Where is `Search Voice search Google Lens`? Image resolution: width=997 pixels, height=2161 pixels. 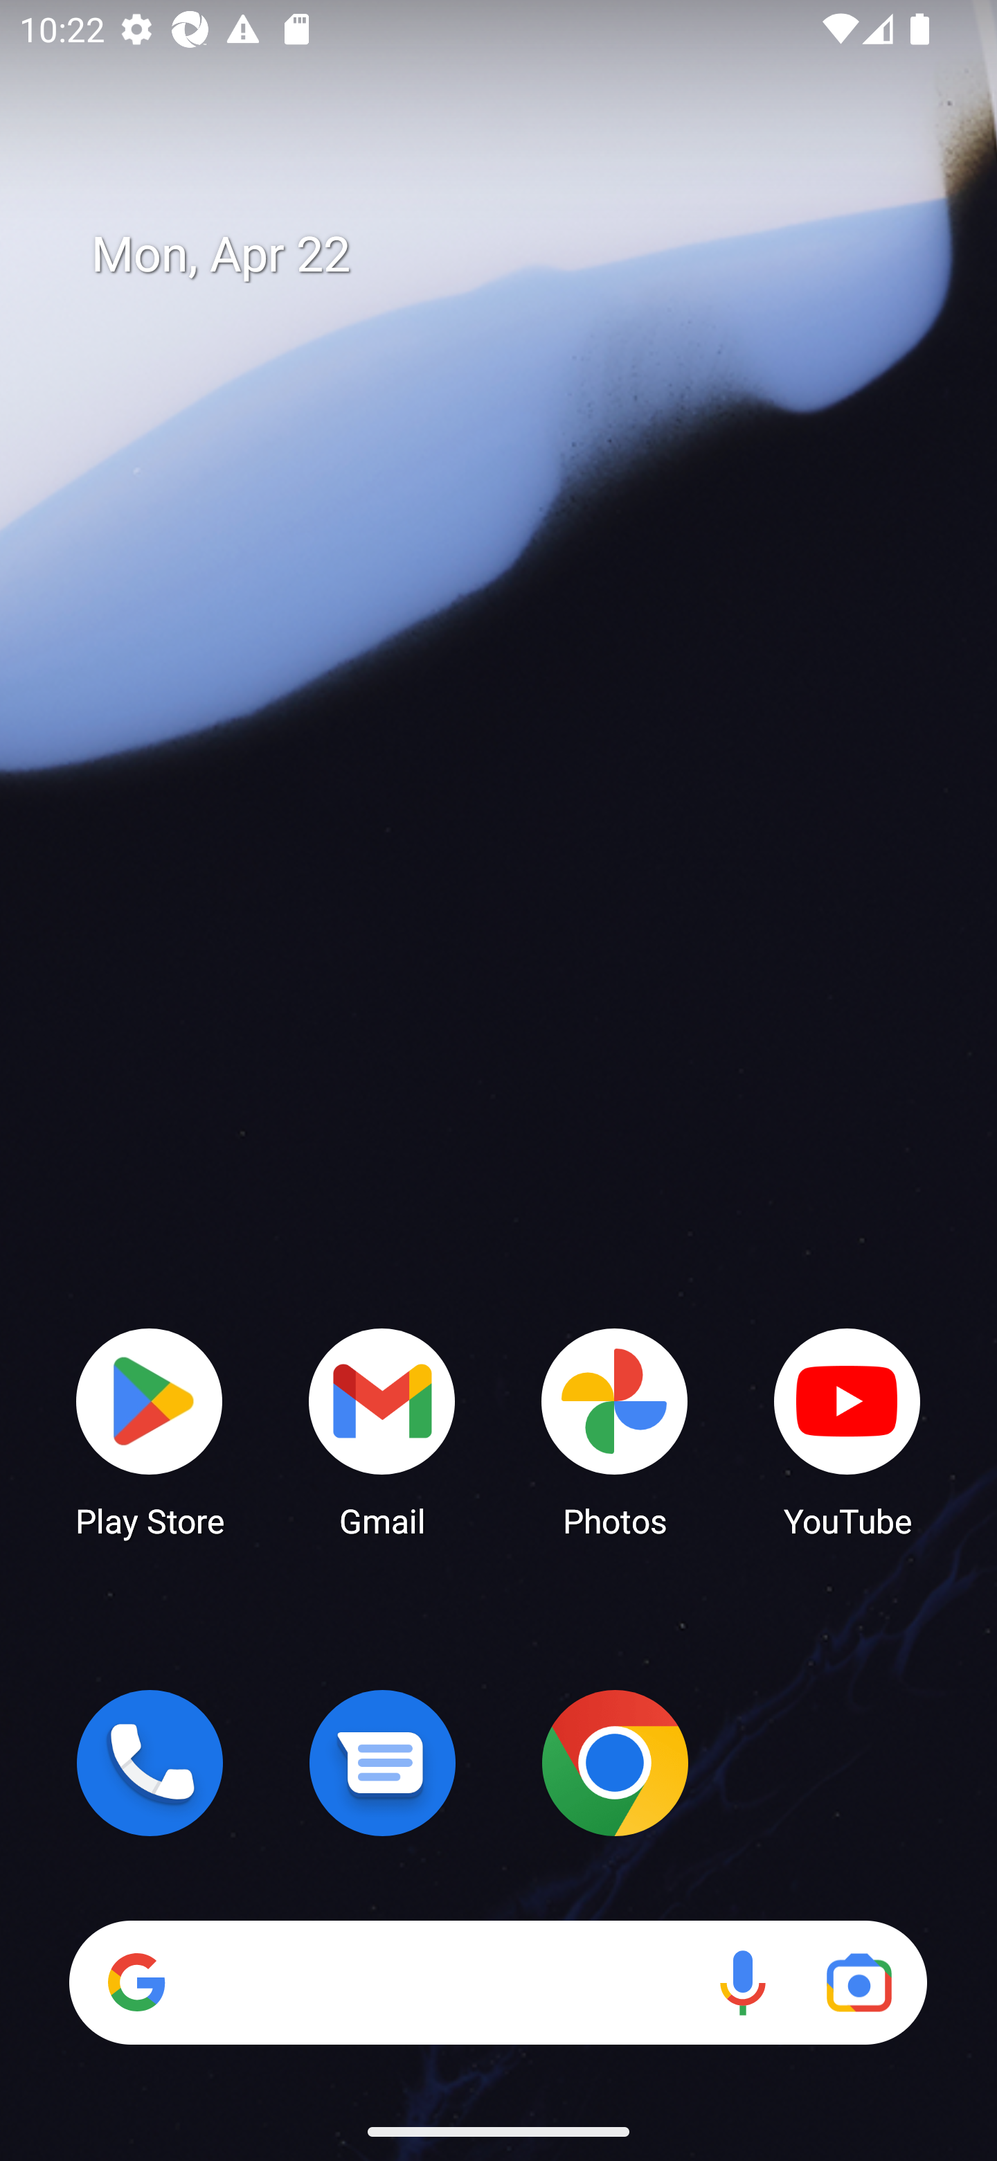
Search Voice search Google Lens is located at coordinates (498, 1982).